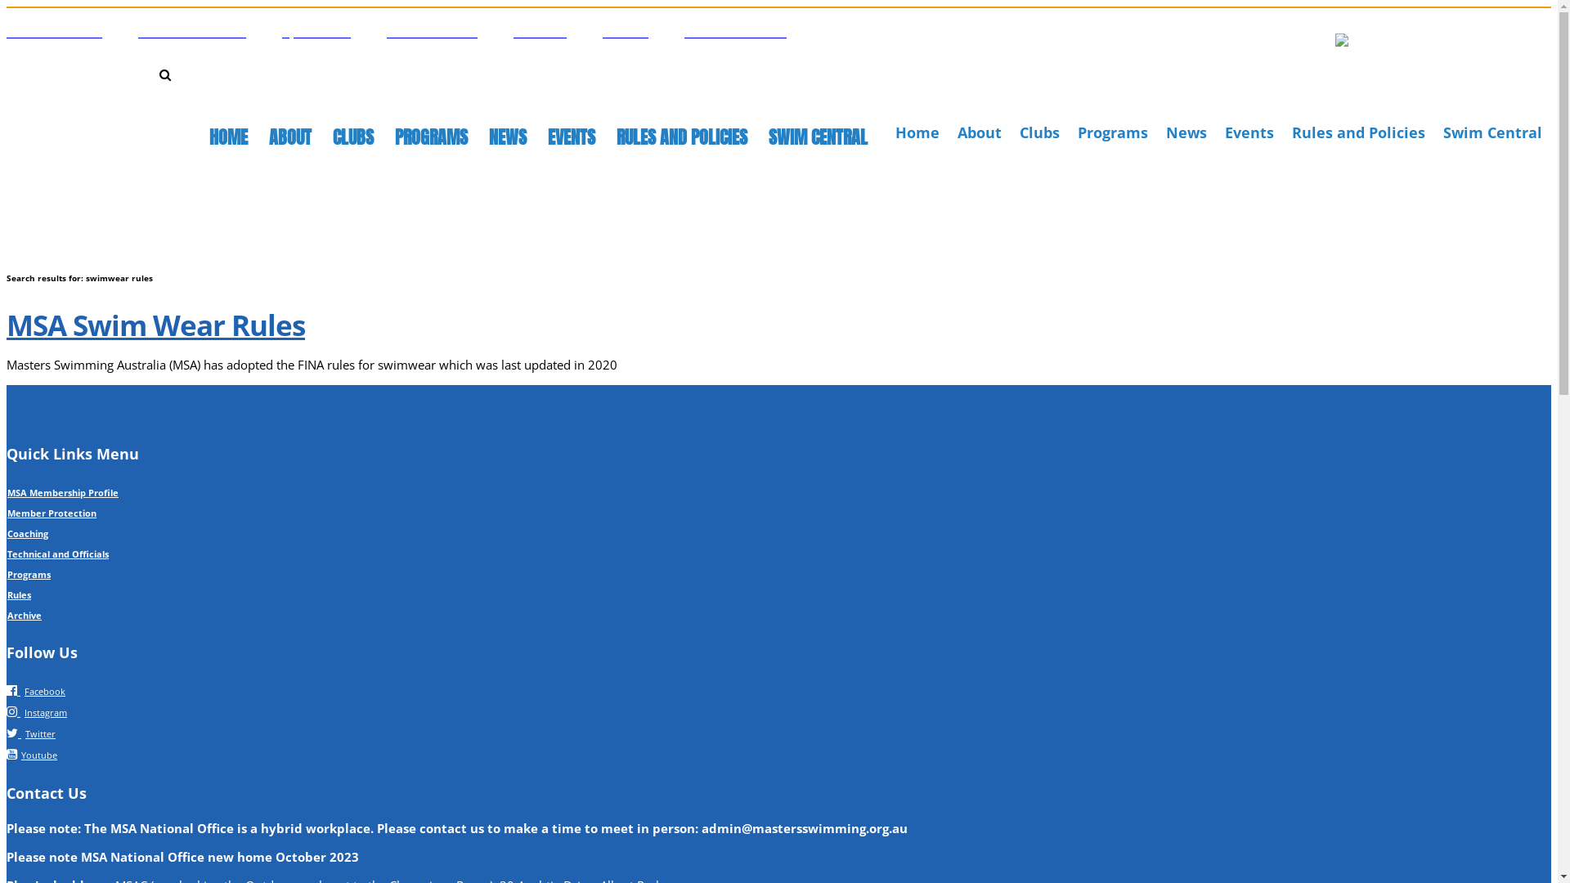  What do you see at coordinates (1249, 132) in the screenshot?
I see `Events` at bounding box center [1249, 132].